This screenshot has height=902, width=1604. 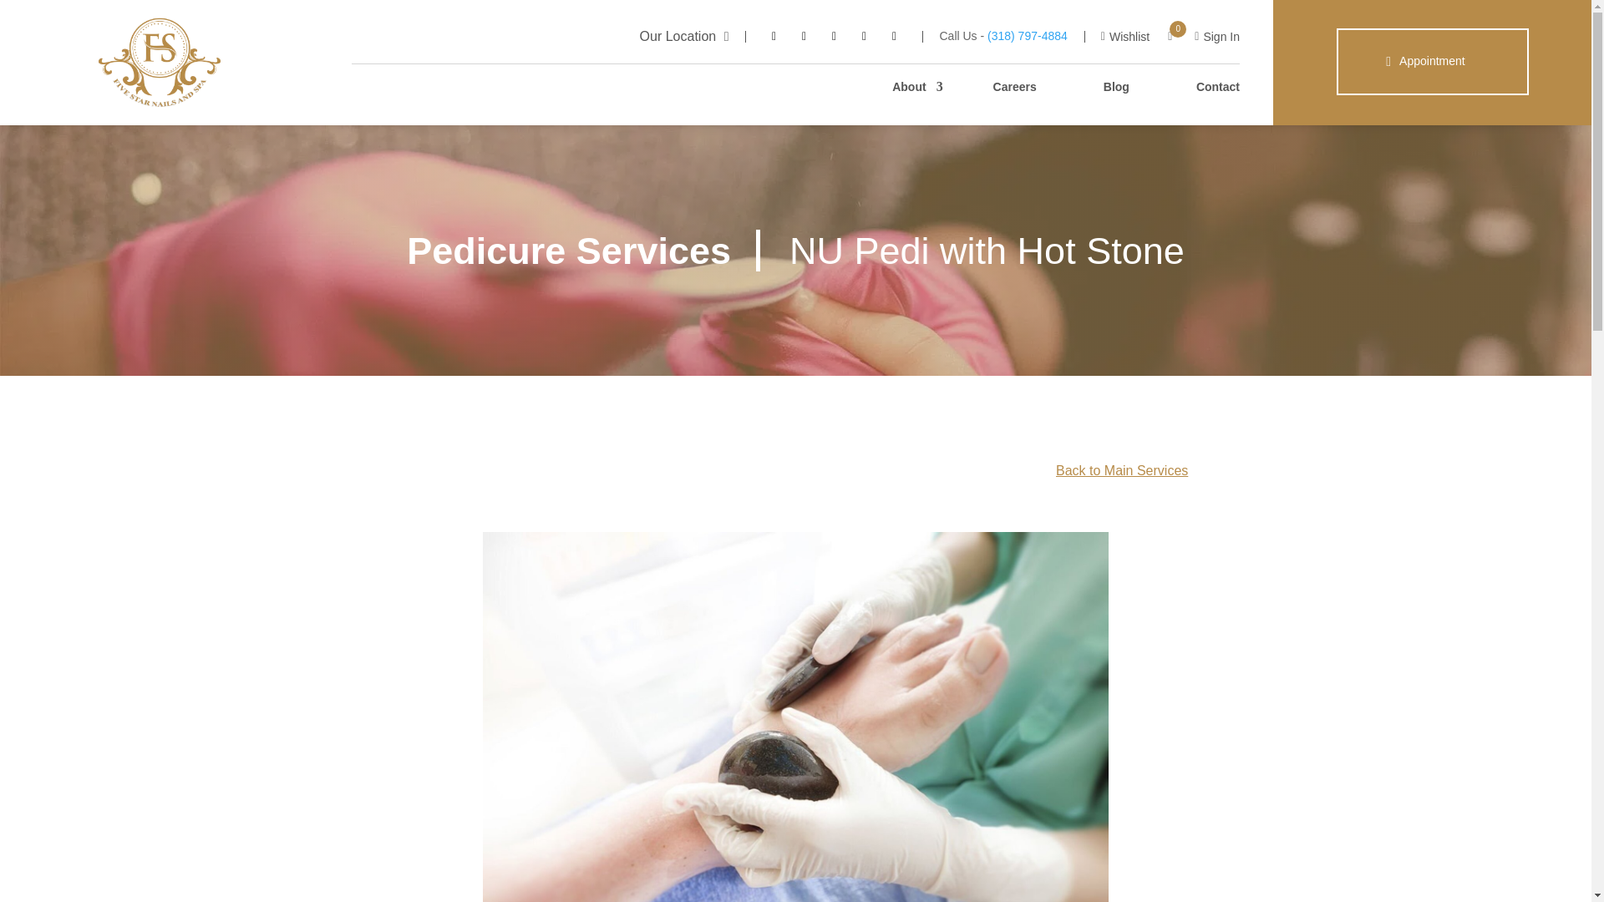 I want to click on Wishlist, so click(x=1124, y=36).